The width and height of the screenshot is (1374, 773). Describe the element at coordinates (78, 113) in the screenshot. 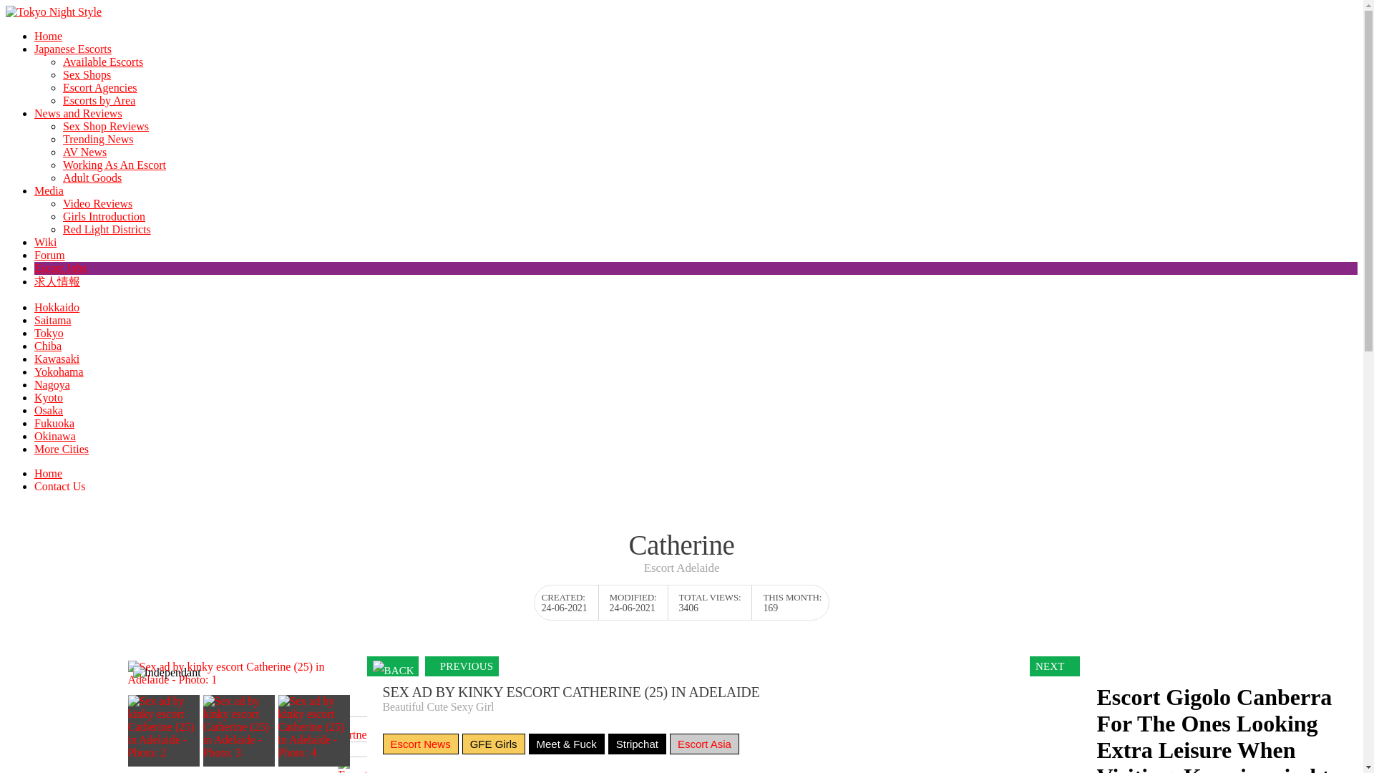

I see `News and Reviews` at that location.